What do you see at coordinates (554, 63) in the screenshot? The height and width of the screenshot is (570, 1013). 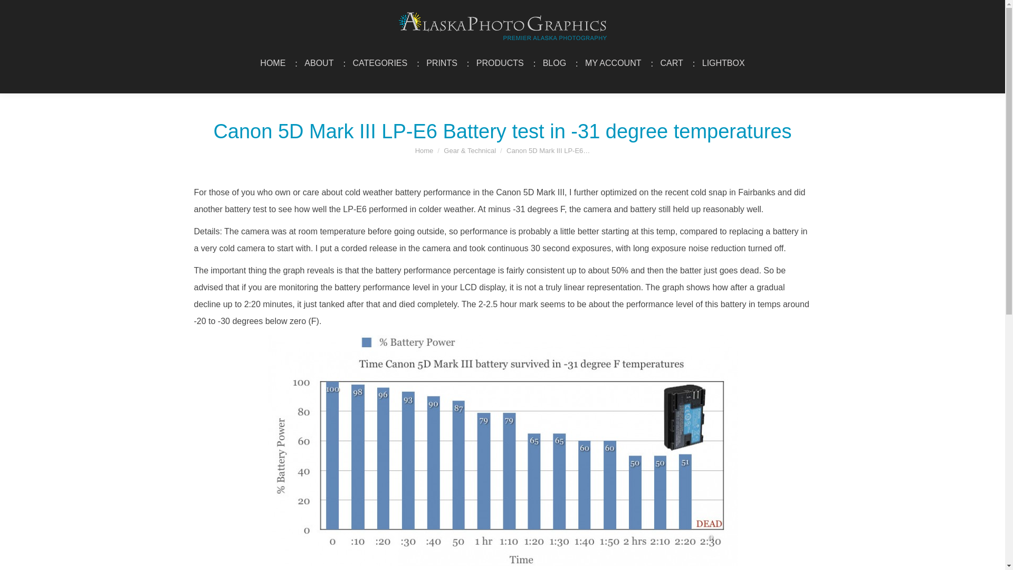 I see `BLOG` at bounding box center [554, 63].